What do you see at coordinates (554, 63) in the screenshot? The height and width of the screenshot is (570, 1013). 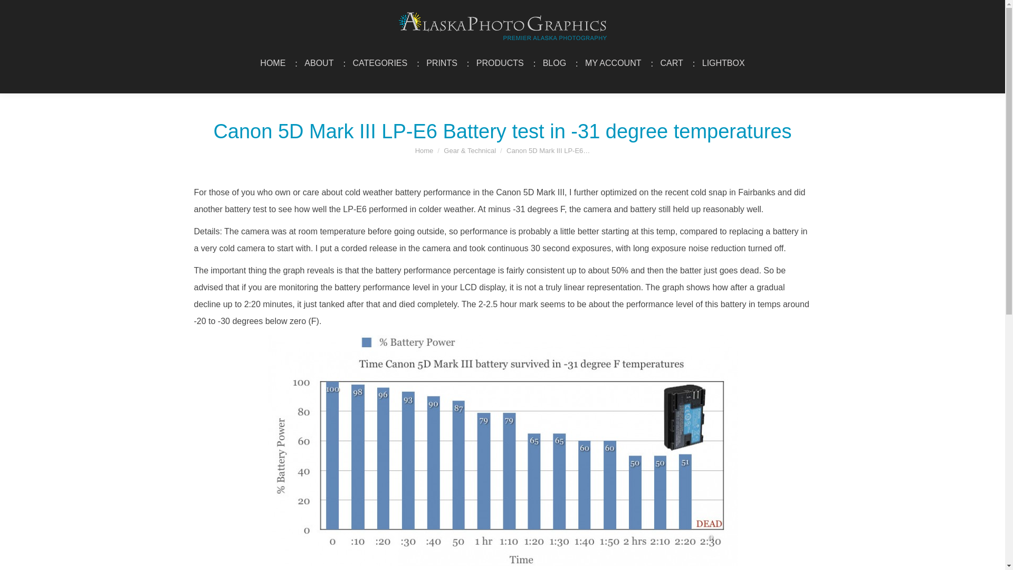 I see `BLOG` at bounding box center [554, 63].